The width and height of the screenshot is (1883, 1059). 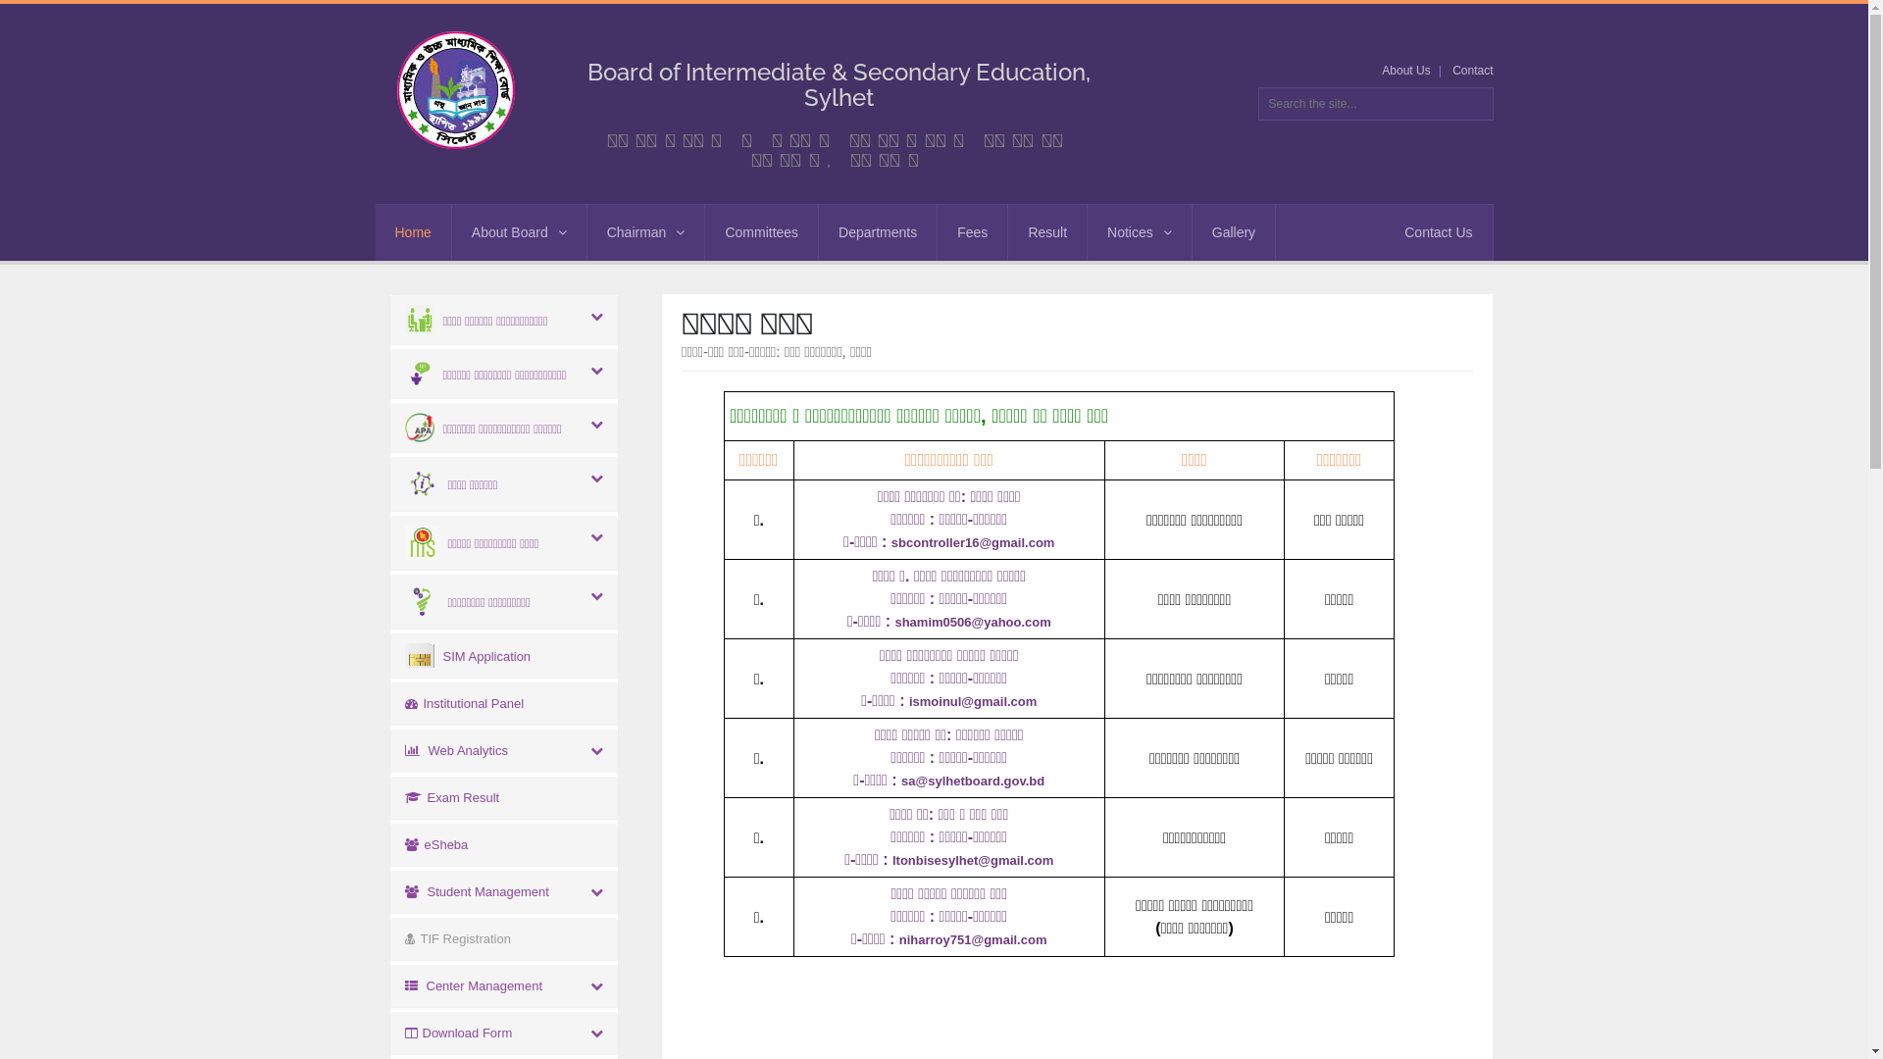 I want to click on   Institutional Panel, so click(x=464, y=704).